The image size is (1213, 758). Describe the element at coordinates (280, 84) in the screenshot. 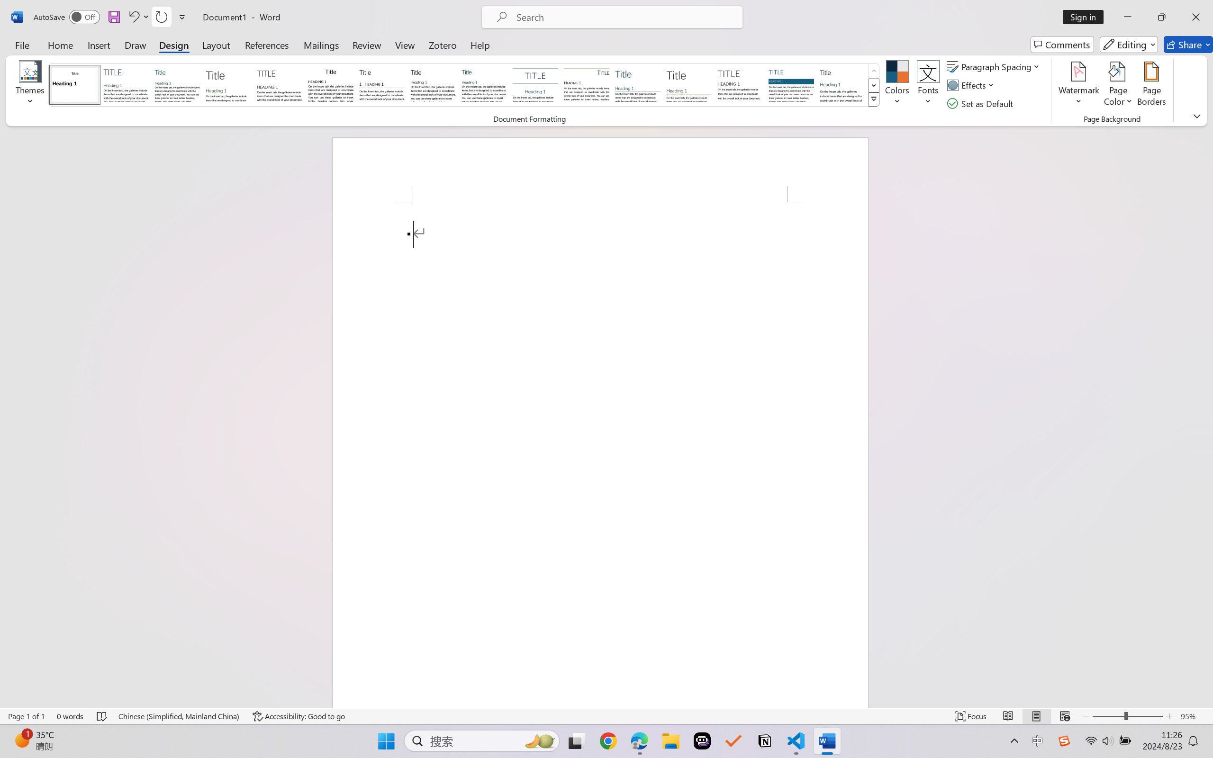

I see `Black & White (Capitalized)` at that location.